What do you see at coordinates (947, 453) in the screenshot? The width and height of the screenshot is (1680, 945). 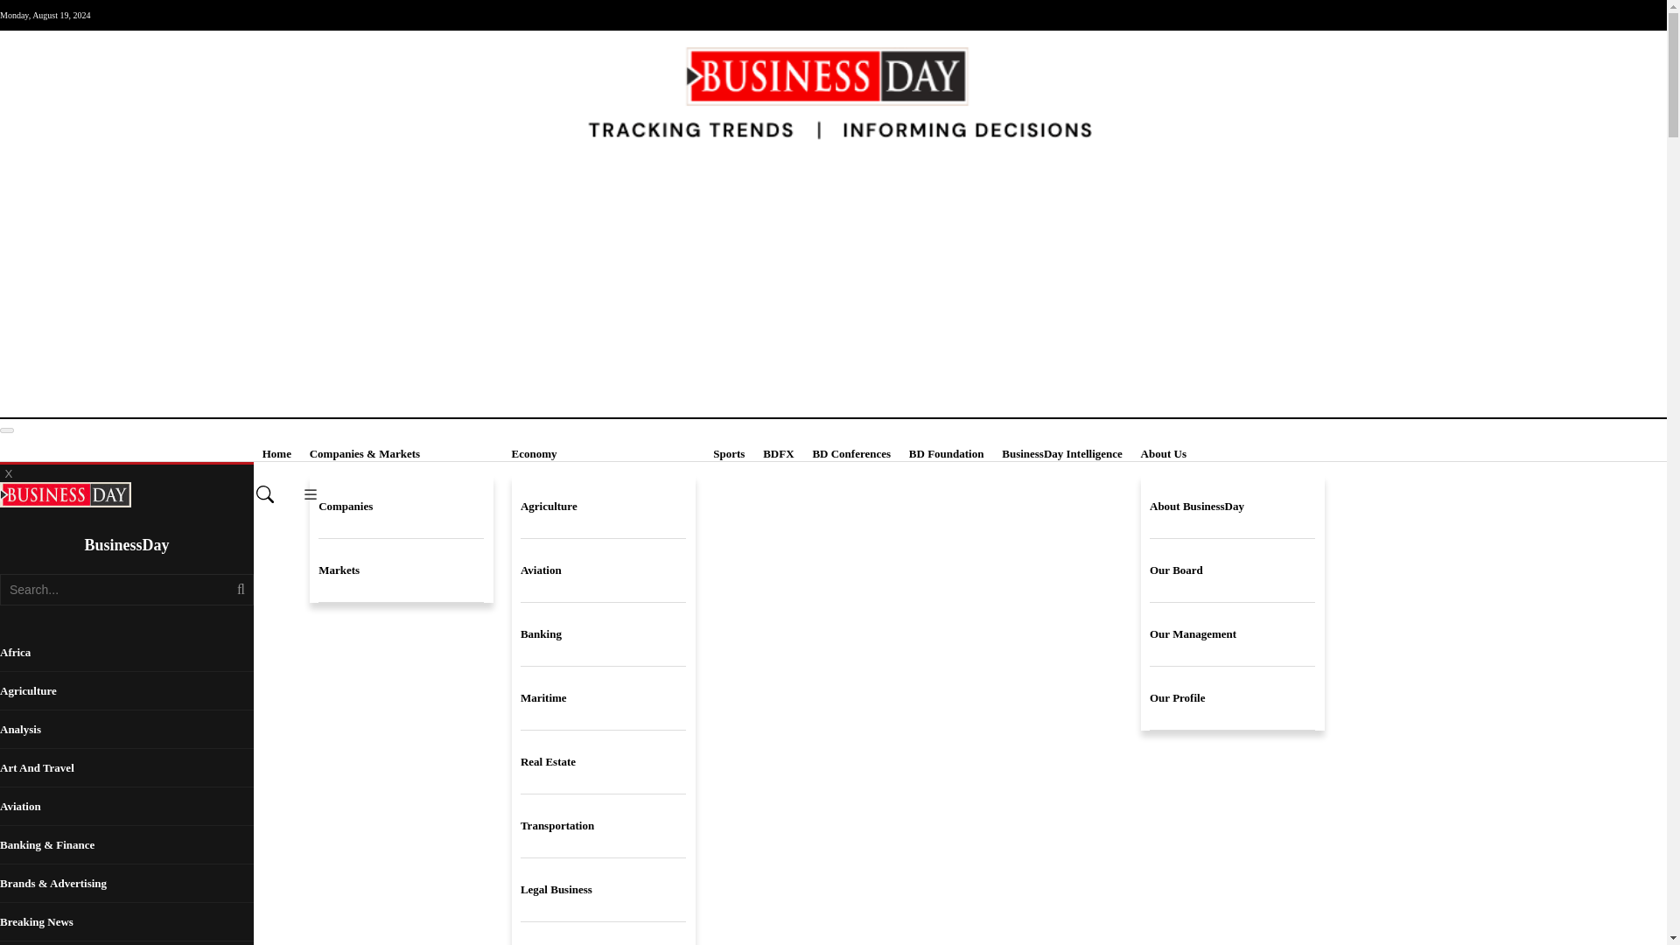 I see `BD Foundation` at bounding box center [947, 453].